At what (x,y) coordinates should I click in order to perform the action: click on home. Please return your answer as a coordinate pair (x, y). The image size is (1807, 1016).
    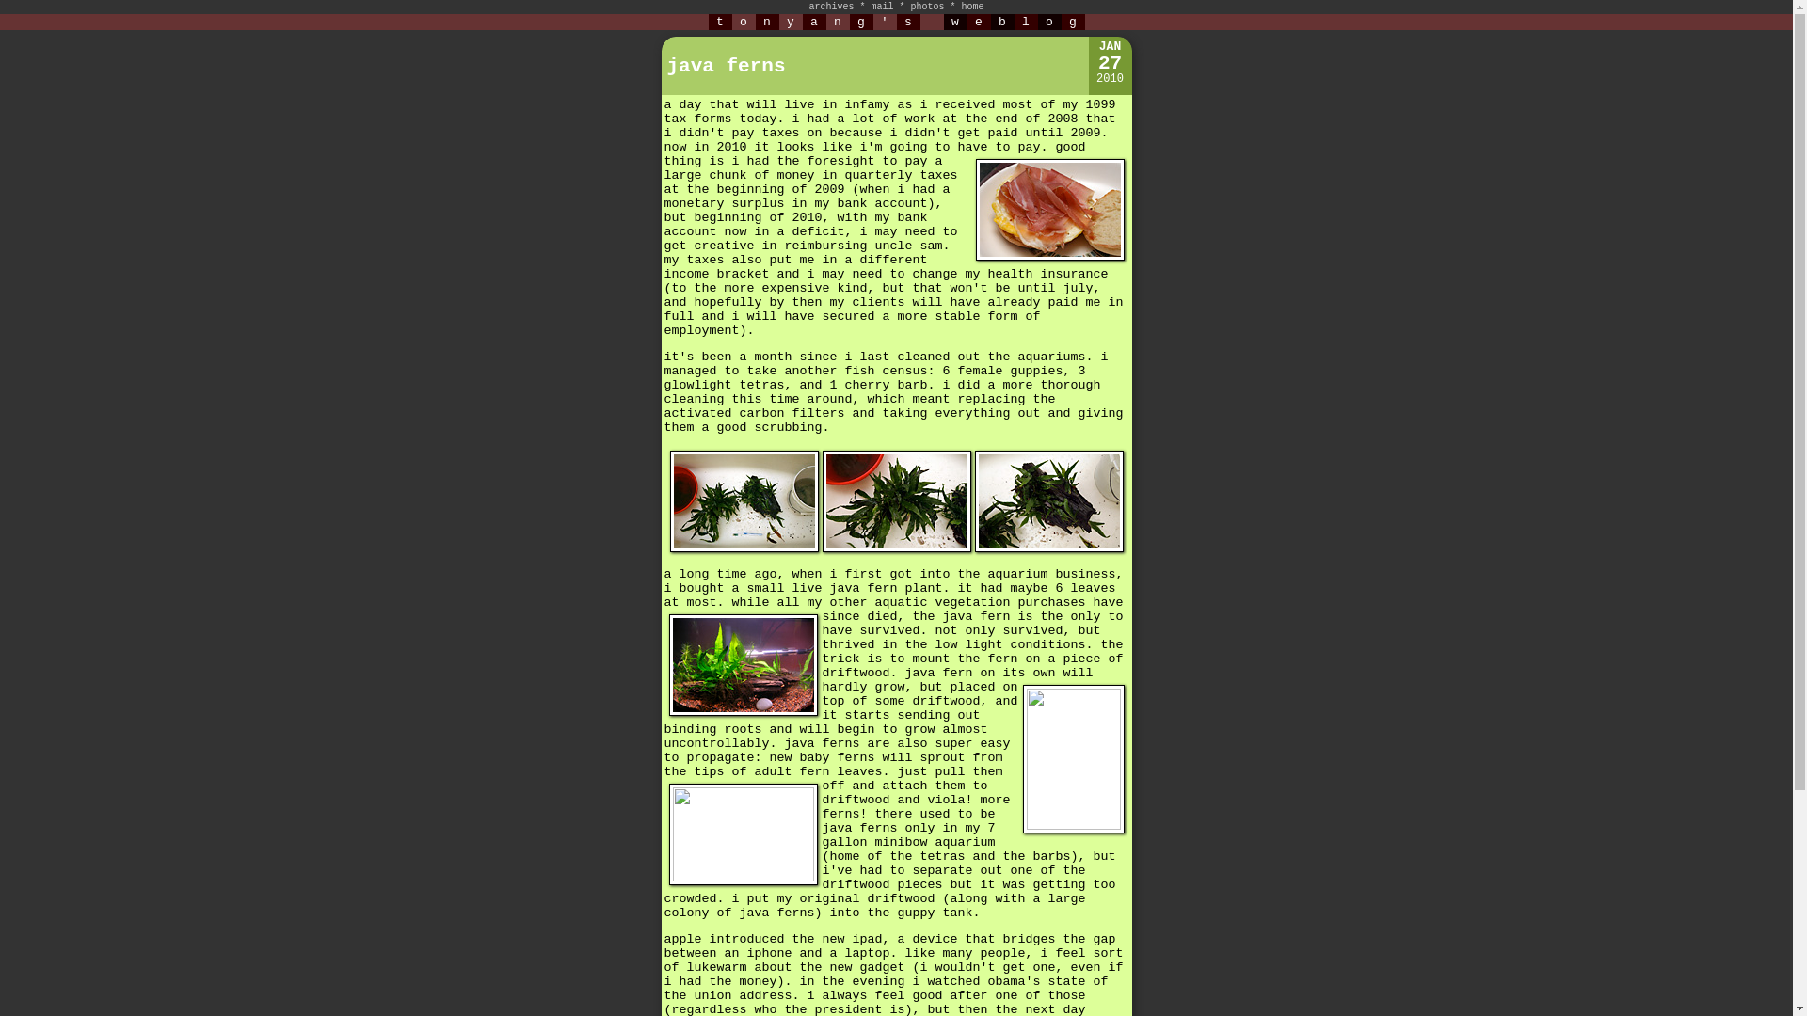
    Looking at the image, I should click on (973, 7).